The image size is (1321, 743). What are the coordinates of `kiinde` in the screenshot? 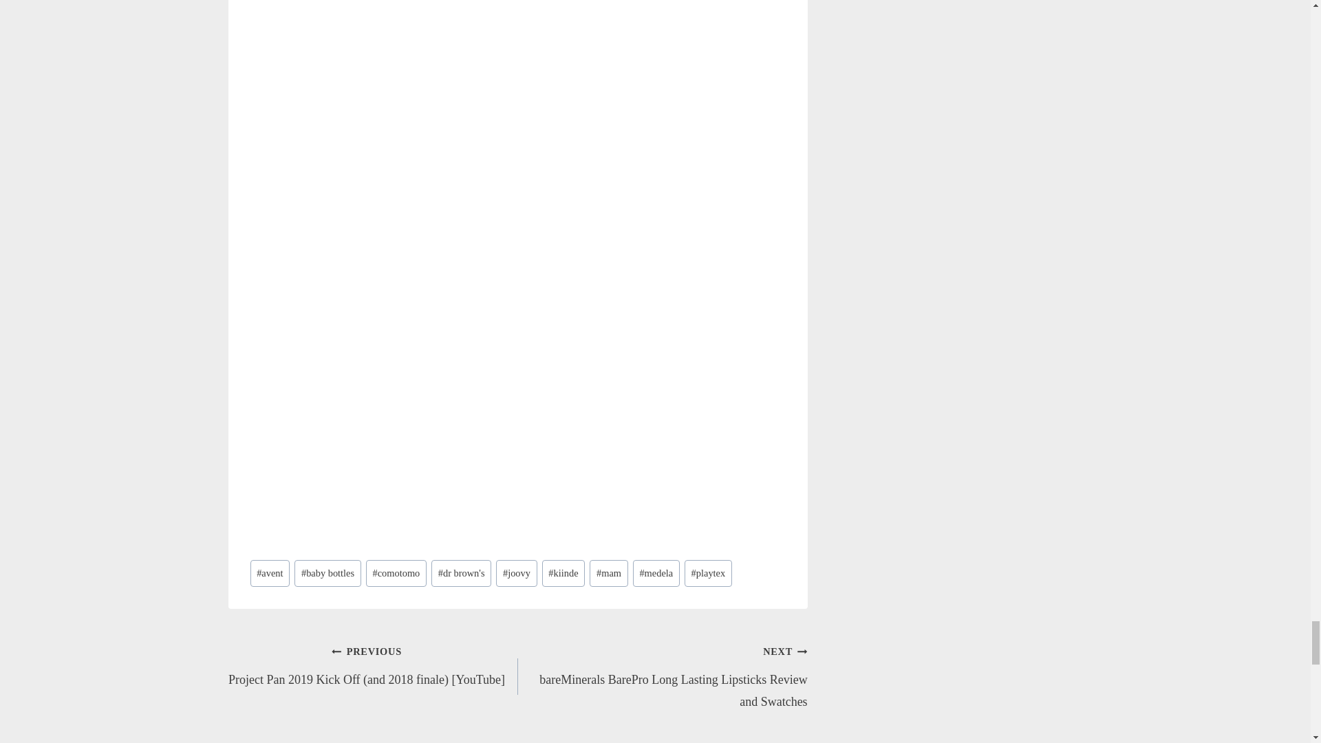 It's located at (563, 574).